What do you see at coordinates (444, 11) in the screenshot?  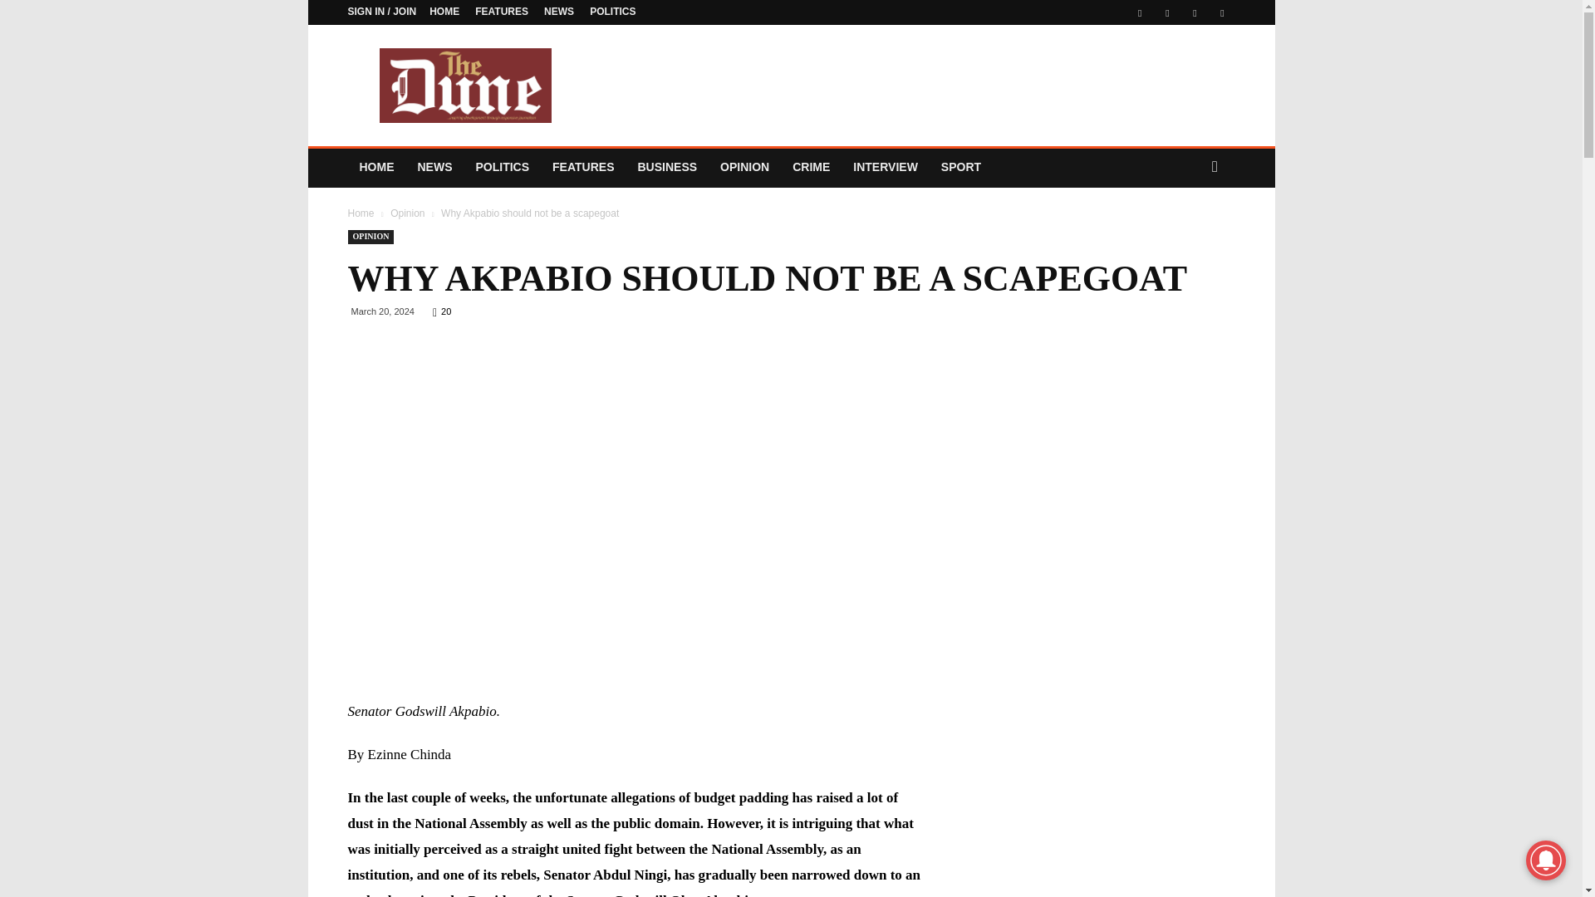 I see `HOME` at bounding box center [444, 11].